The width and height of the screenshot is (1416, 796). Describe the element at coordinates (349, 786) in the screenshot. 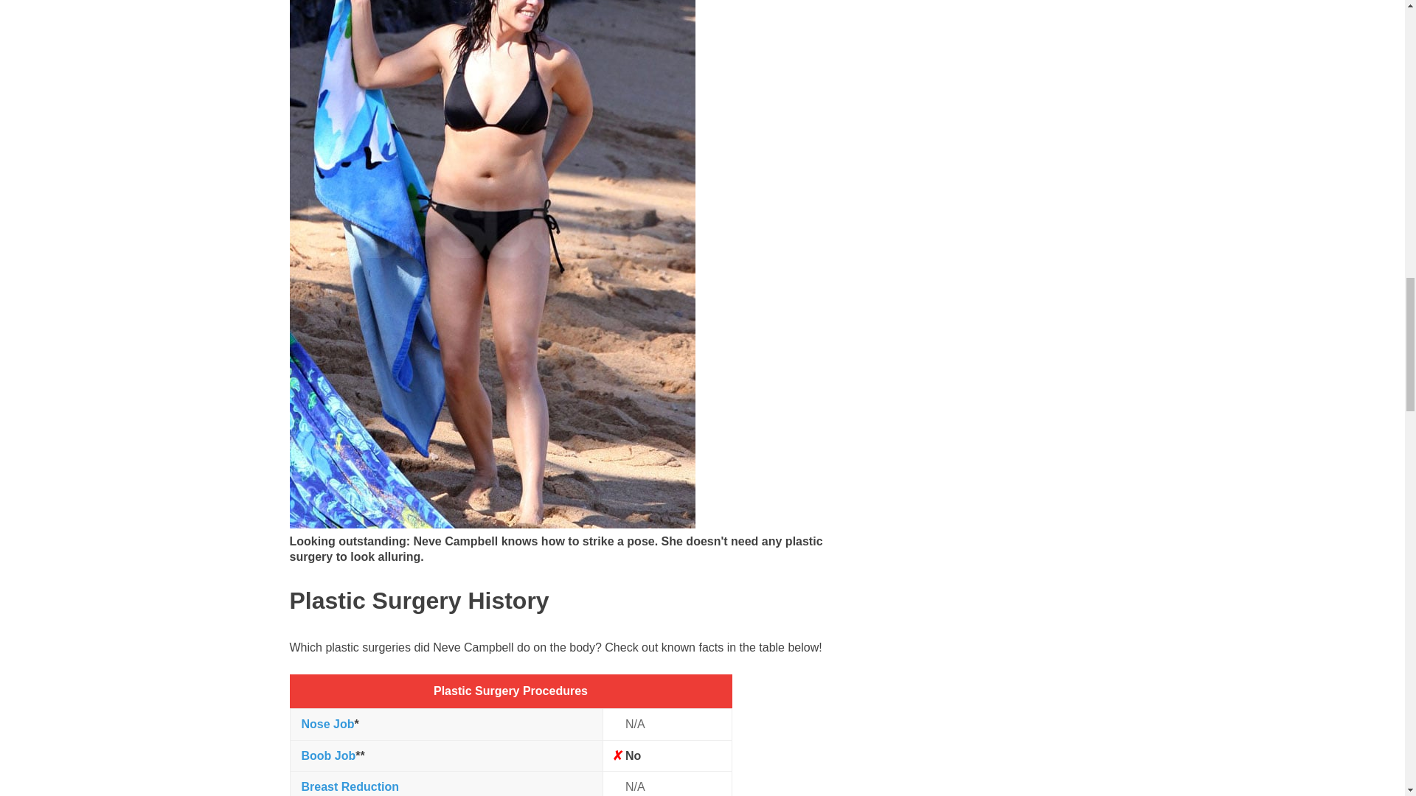

I see `Breast Reduction` at that location.